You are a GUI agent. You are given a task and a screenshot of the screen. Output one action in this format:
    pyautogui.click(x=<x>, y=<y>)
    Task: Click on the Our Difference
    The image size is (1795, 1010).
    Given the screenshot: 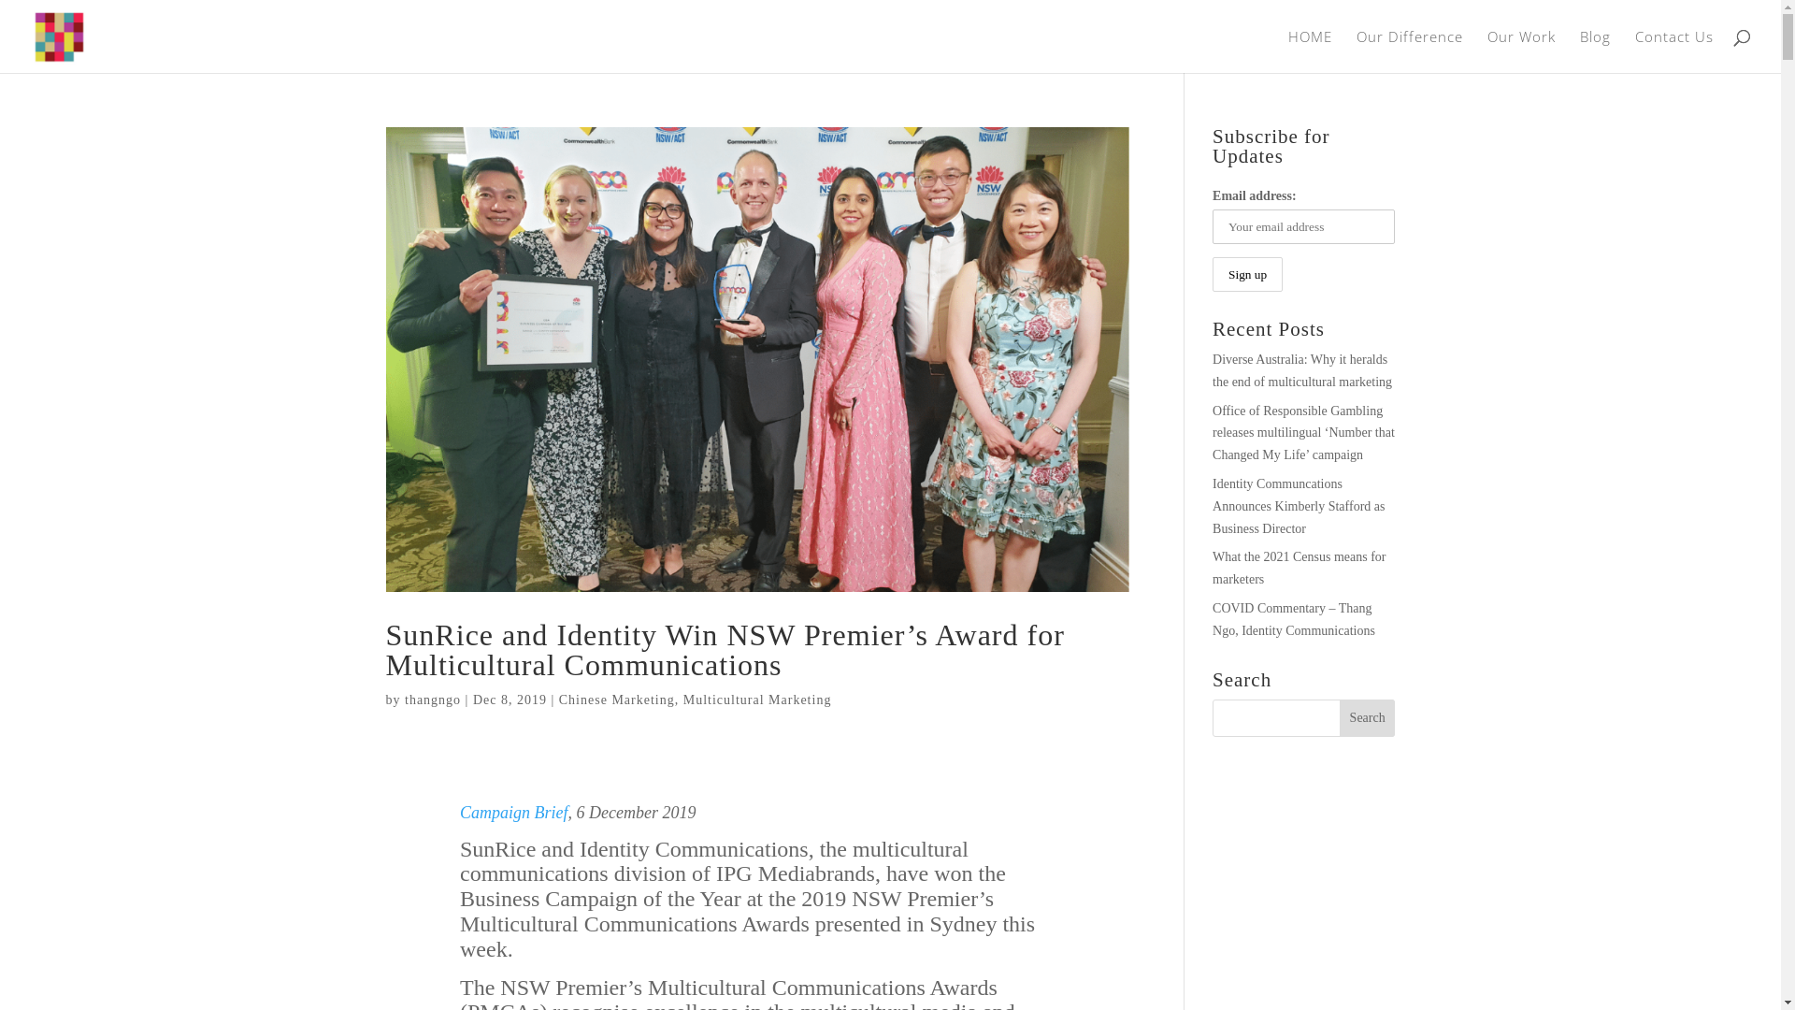 What is the action you would take?
    pyautogui.click(x=1410, y=50)
    